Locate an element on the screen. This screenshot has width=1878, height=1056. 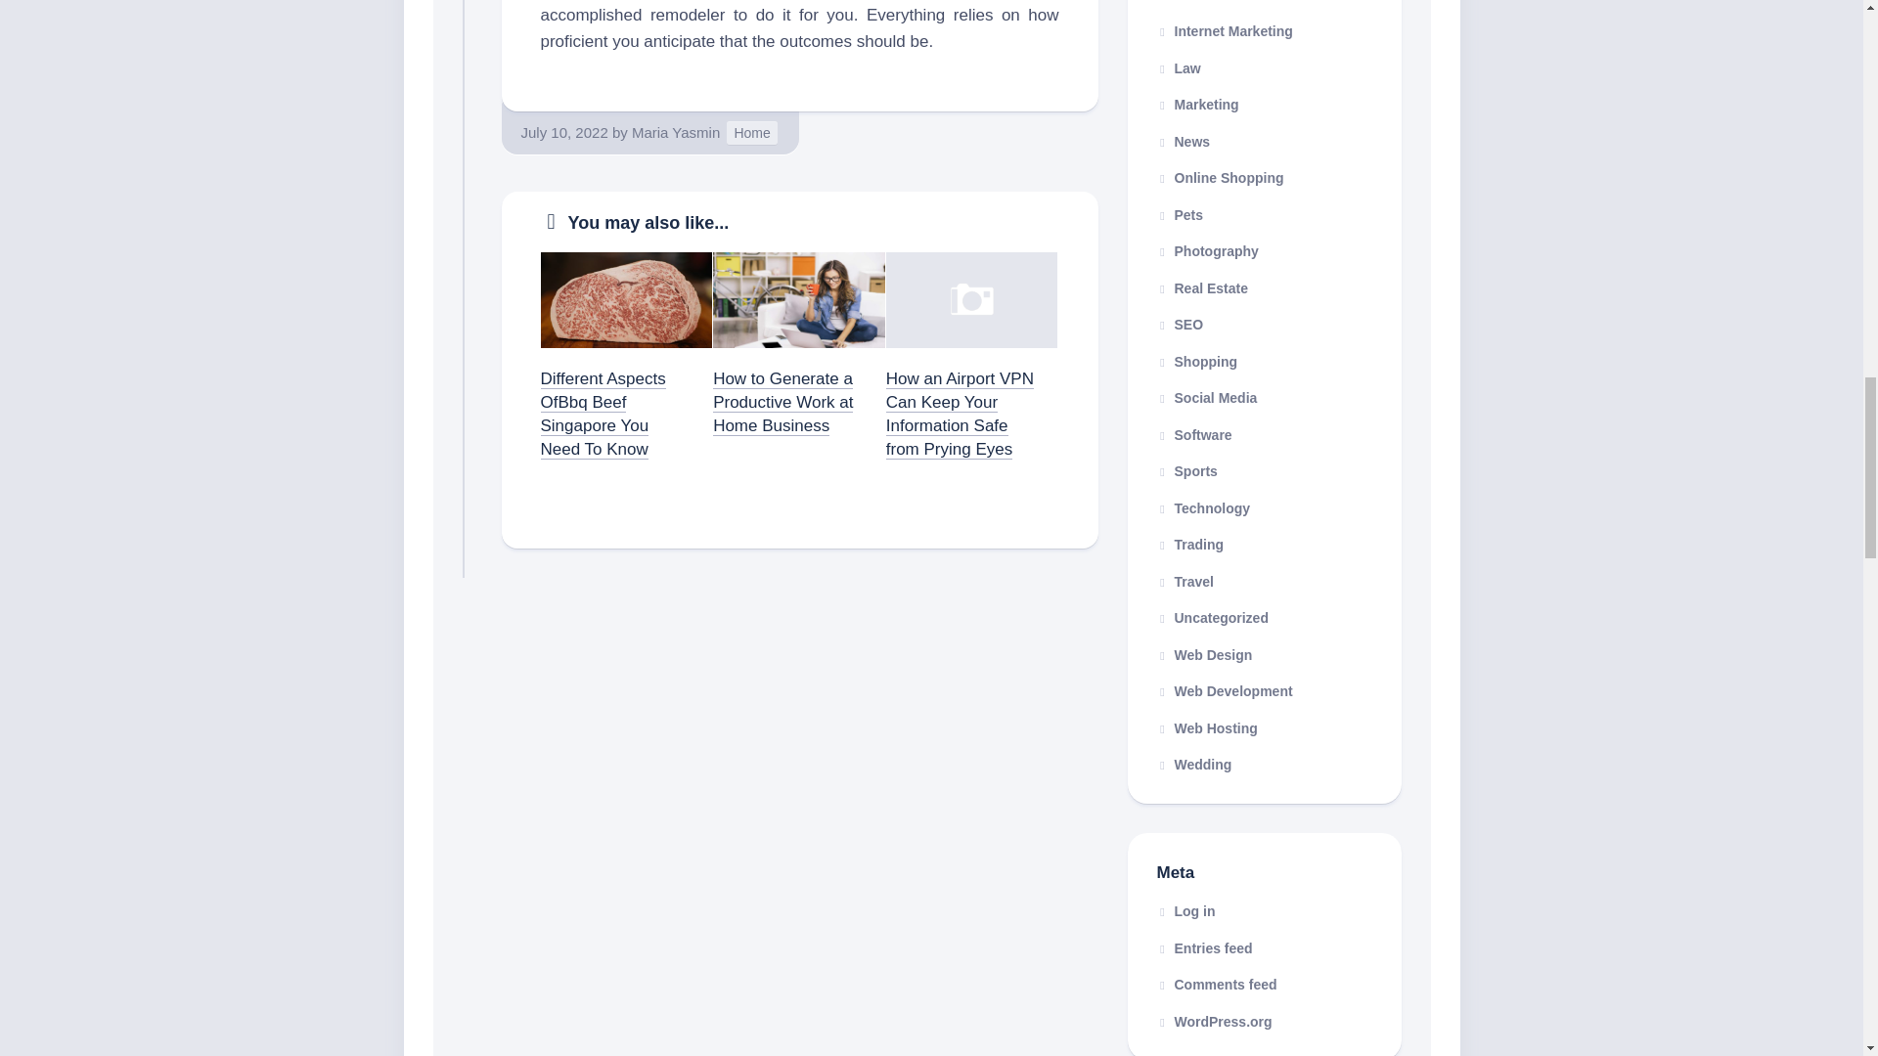
Home is located at coordinates (751, 133).